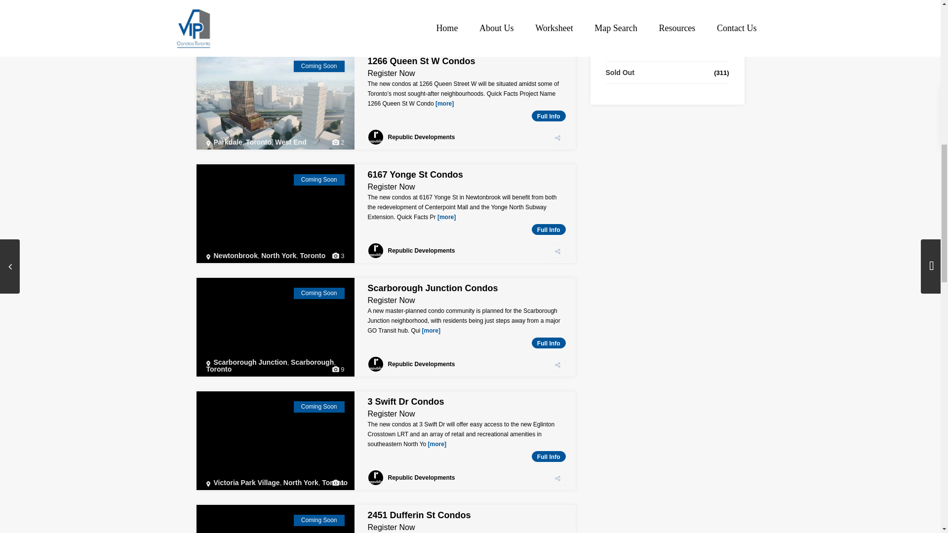 The image size is (948, 533). I want to click on Toronto, so click(258, 142).